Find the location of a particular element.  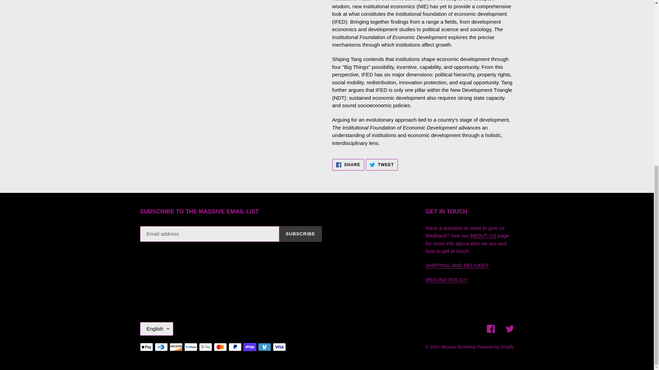

English is located at coordinates (446, 280).